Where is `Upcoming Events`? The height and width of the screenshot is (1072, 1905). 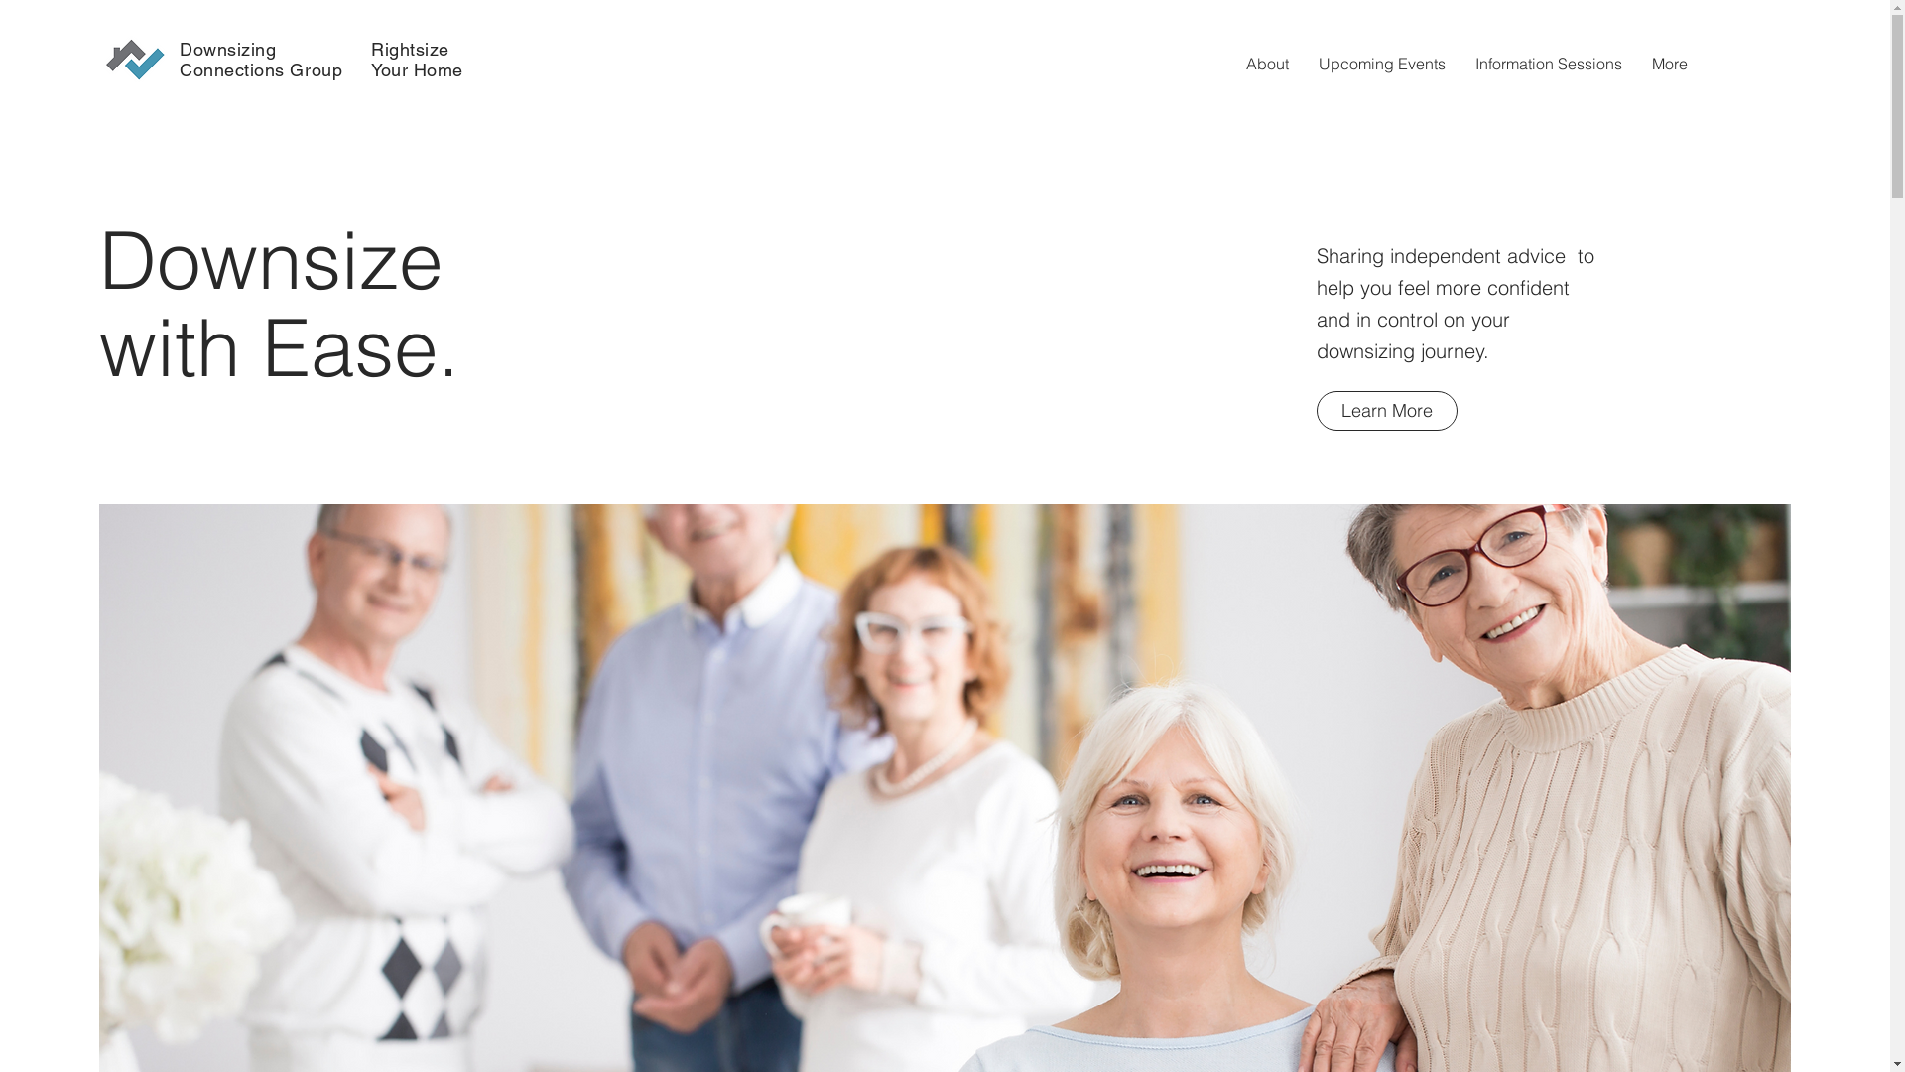
Upcoming Events is located at coordinates (1382, 64).